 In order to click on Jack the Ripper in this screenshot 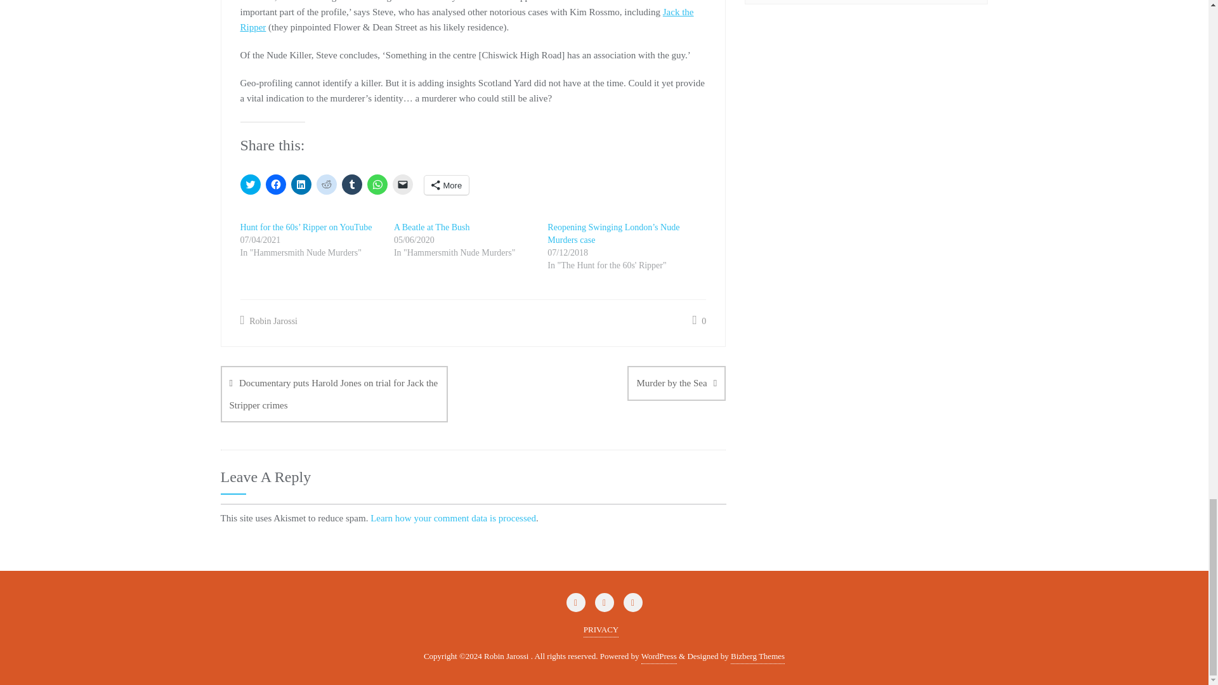, I will do `click(466, 19)`.